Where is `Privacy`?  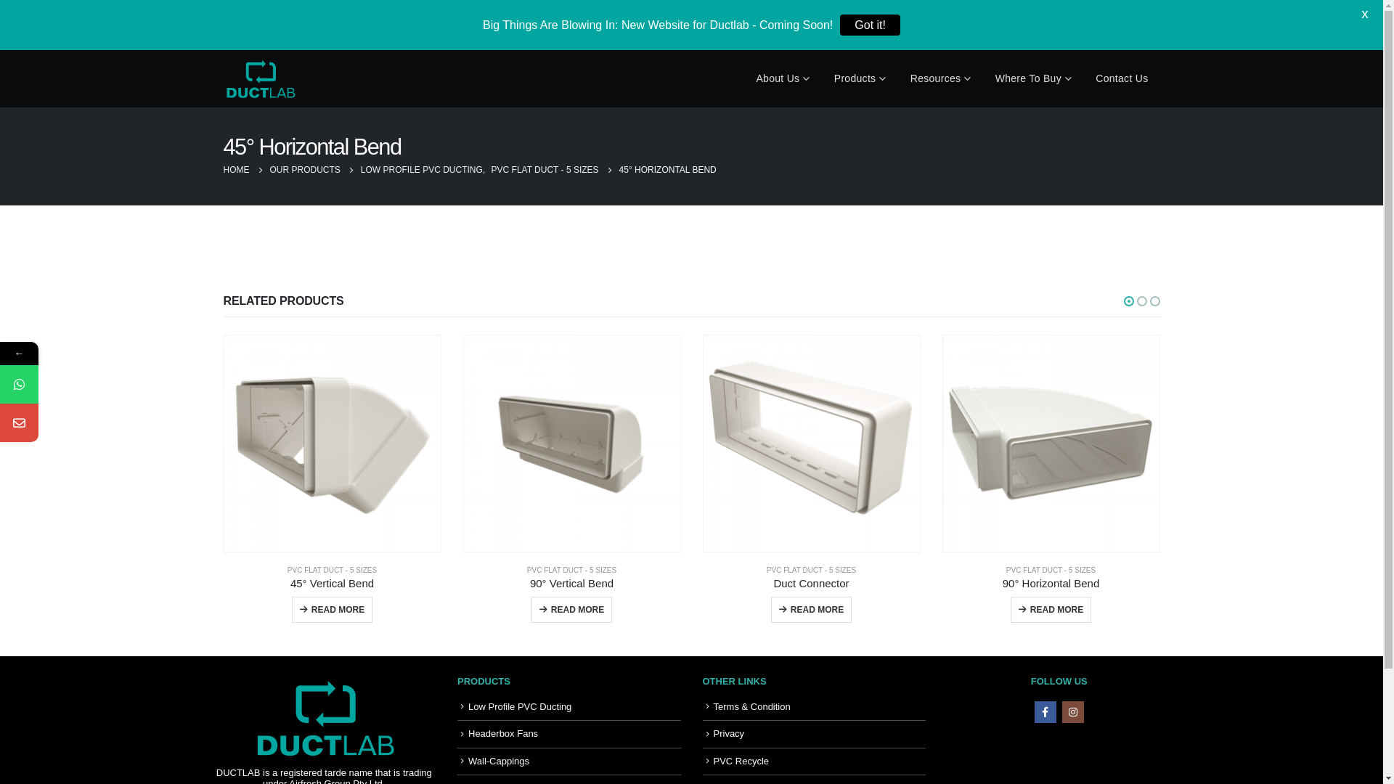
Privacy is located at coordinates (729, 733).